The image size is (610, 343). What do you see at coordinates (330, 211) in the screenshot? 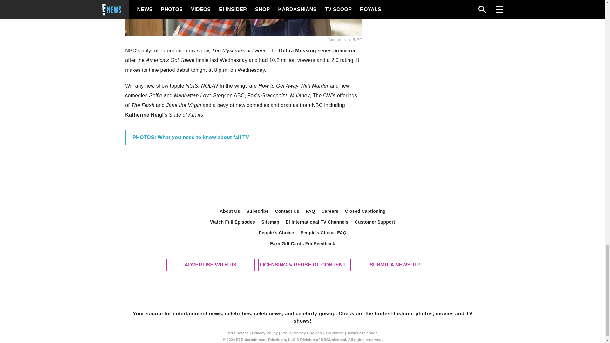
I see `Careers` at bounding box center [330, 211].